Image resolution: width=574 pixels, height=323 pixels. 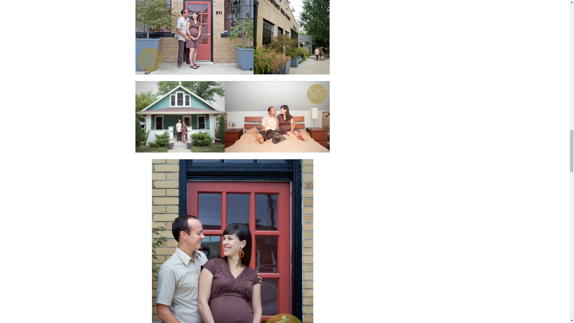 I want to click on Screen Shot 2012-09-17 at 6.32.10 PM, so click(x=232, y=37).